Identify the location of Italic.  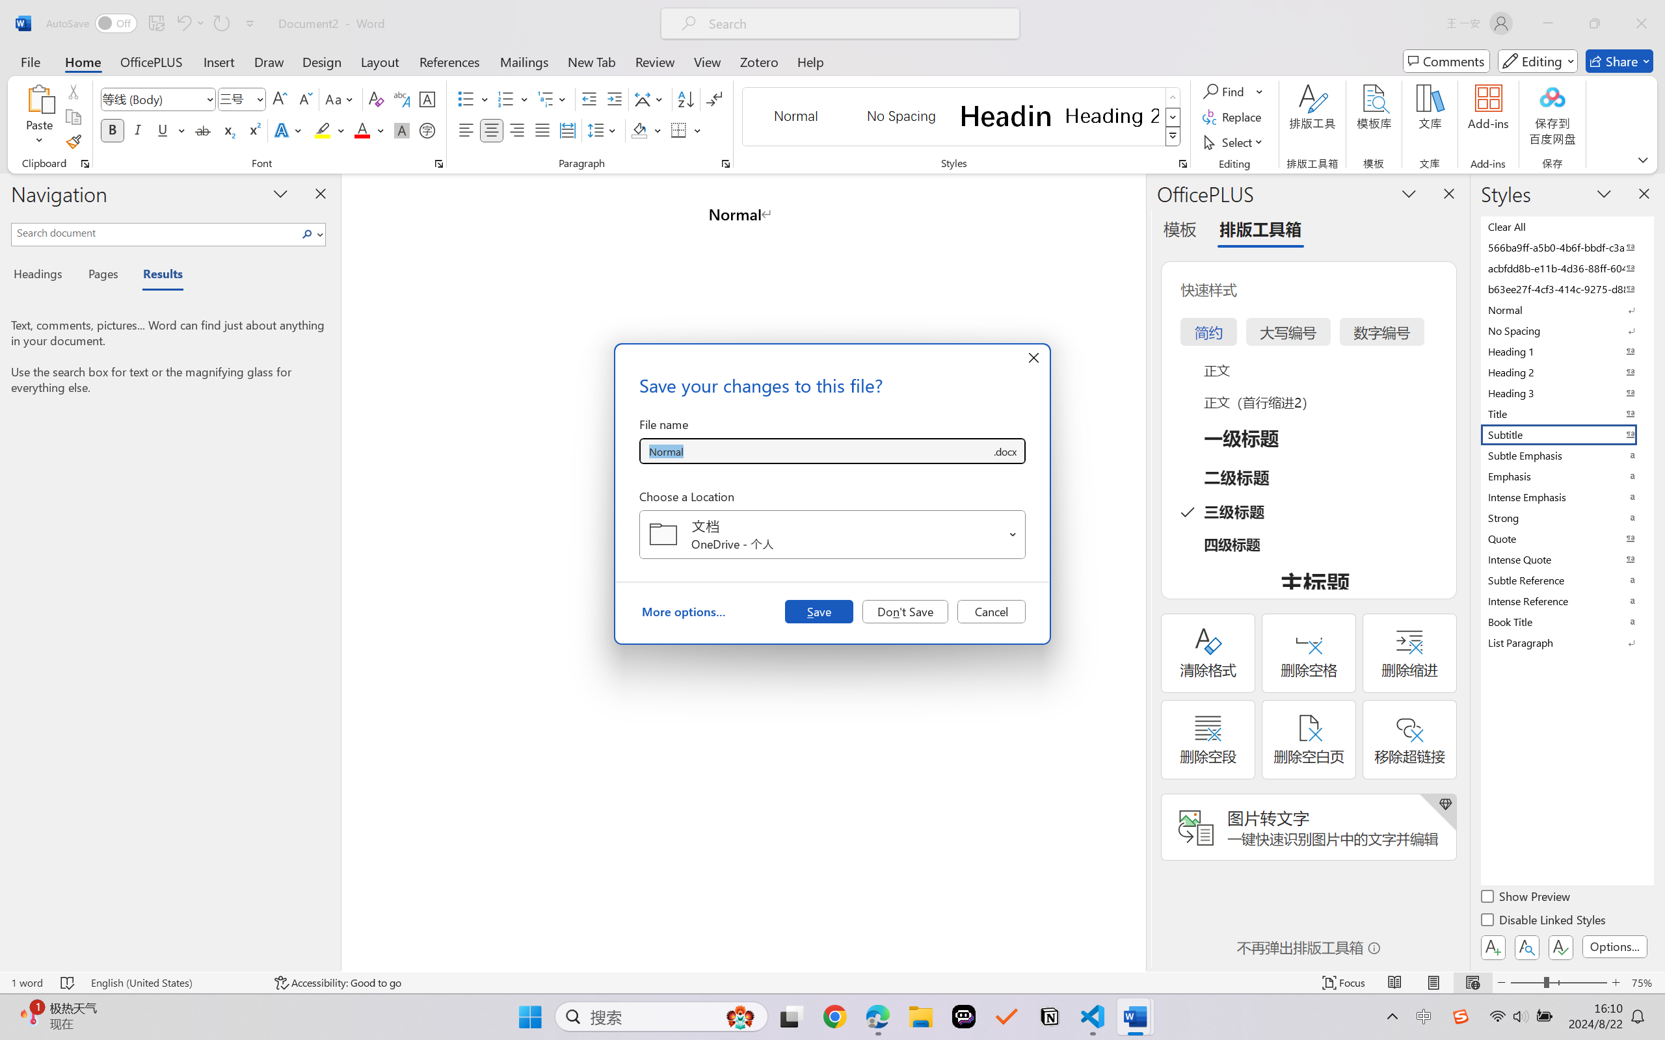
(138, 130).